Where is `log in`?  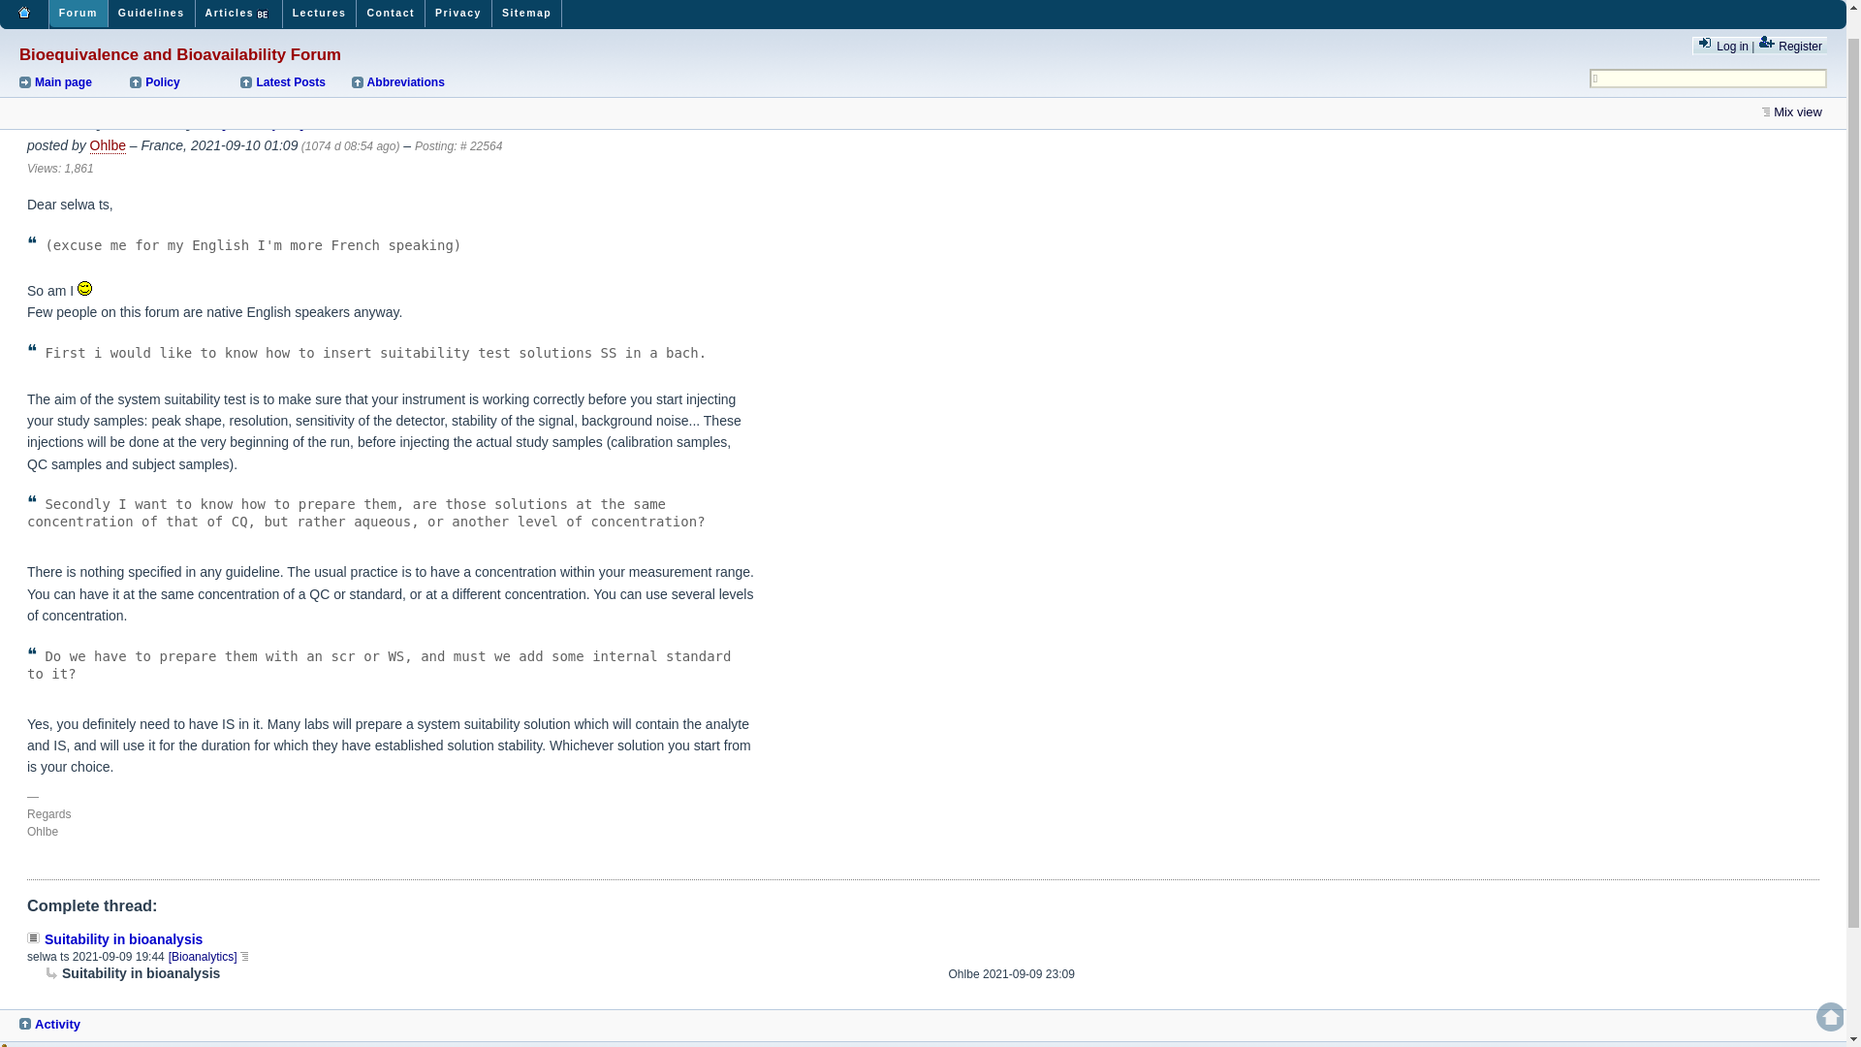
log in is located at coordinates (1723, 16).